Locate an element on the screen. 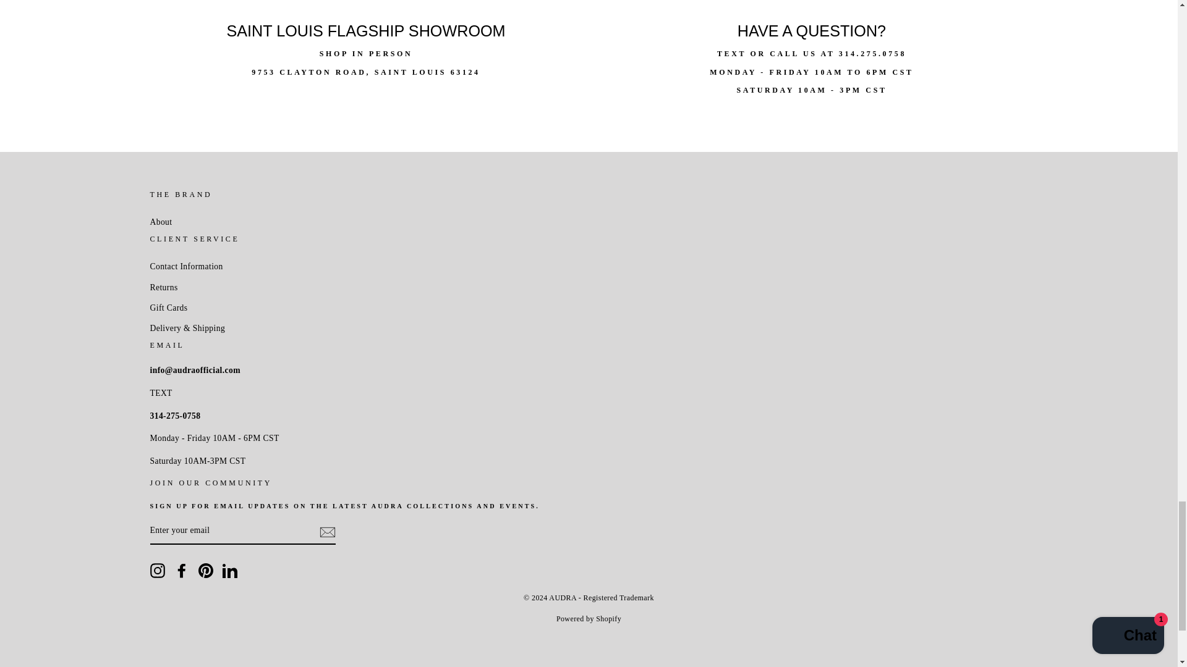 This screenshot has height=667, width=1187. AUDRA on Instagram is located at coordinates (157, 571).